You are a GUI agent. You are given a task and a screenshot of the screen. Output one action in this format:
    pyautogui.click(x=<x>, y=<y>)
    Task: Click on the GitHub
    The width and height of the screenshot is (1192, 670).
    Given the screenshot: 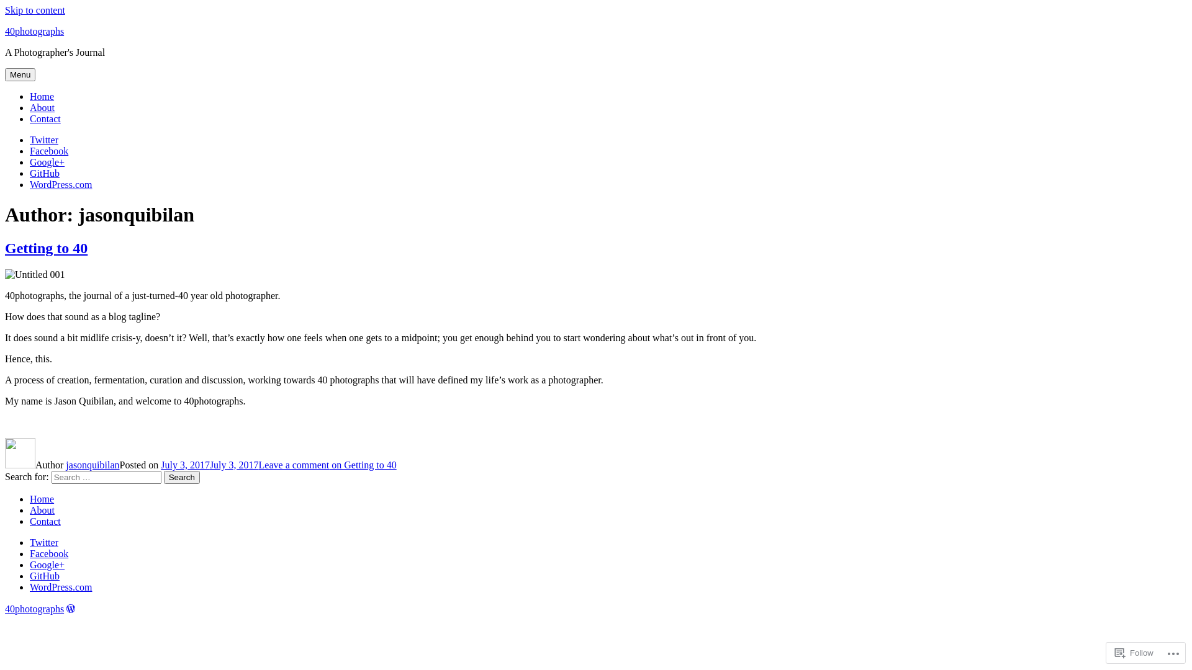 What is the action you would take?
    pyautogui.click(x=45, y=174)
    